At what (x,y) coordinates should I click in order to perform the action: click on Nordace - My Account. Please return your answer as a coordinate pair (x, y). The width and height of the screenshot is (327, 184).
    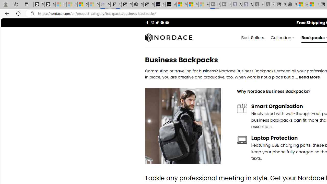
    Looking at the image, I should click on (292, 5).